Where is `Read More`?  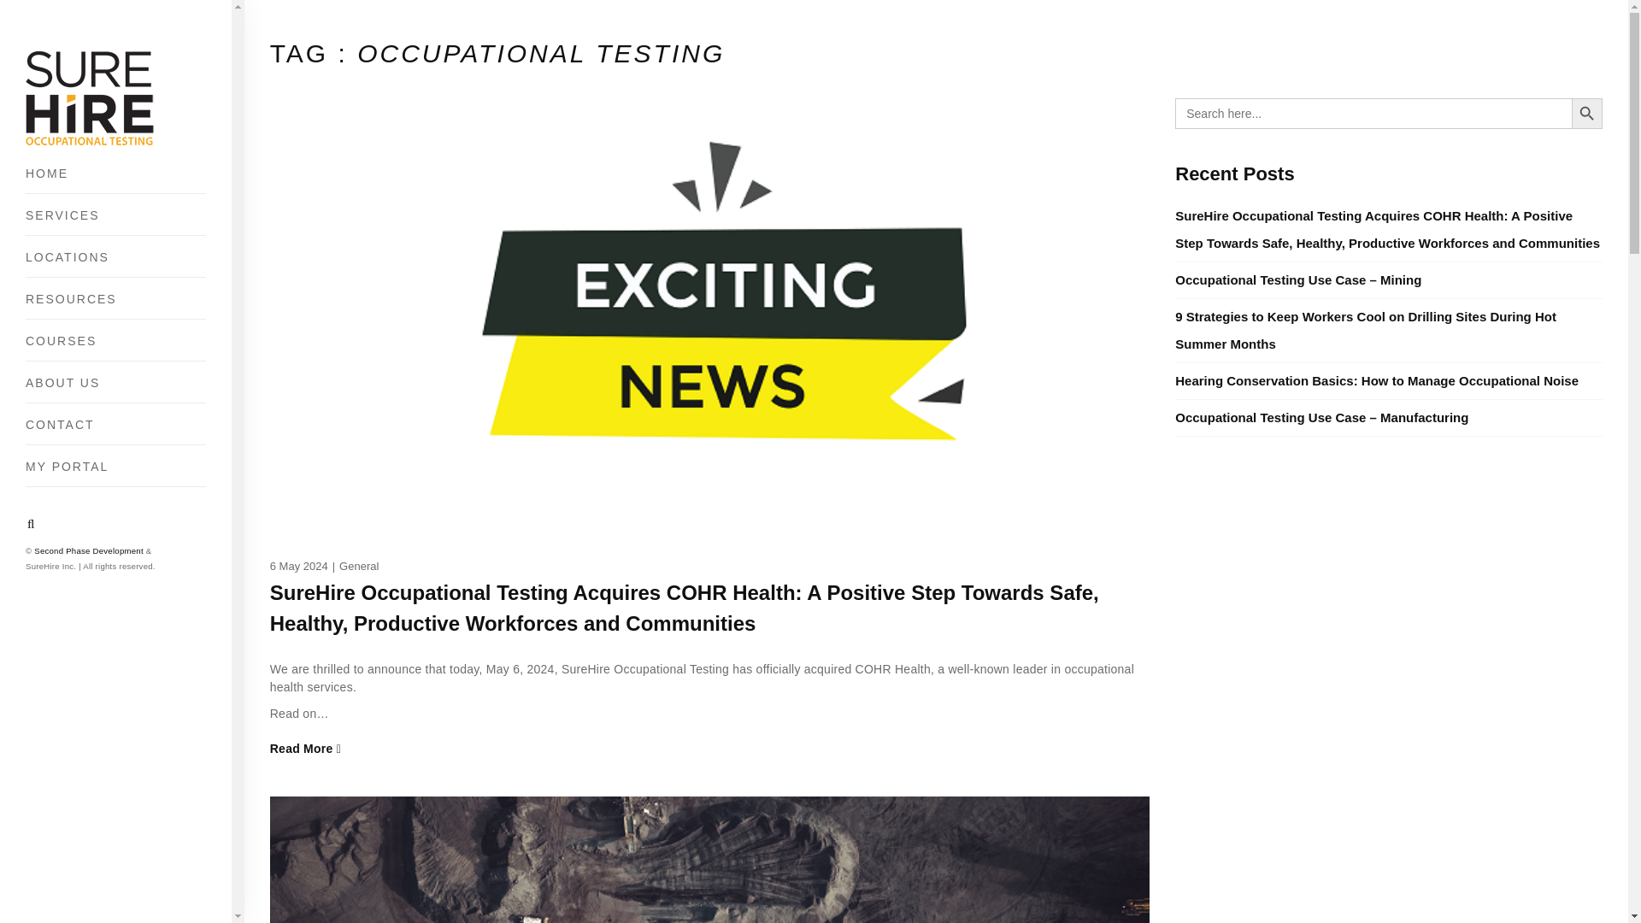 Read More is located at coordinates (709, 749).